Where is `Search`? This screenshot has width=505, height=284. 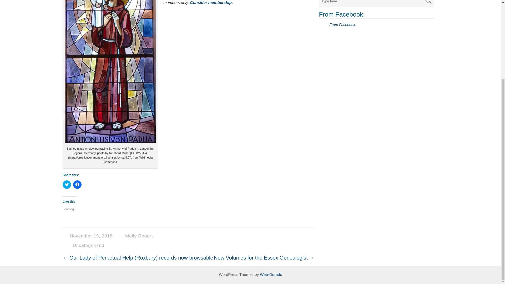 Search is located at coordinates (428, 3).